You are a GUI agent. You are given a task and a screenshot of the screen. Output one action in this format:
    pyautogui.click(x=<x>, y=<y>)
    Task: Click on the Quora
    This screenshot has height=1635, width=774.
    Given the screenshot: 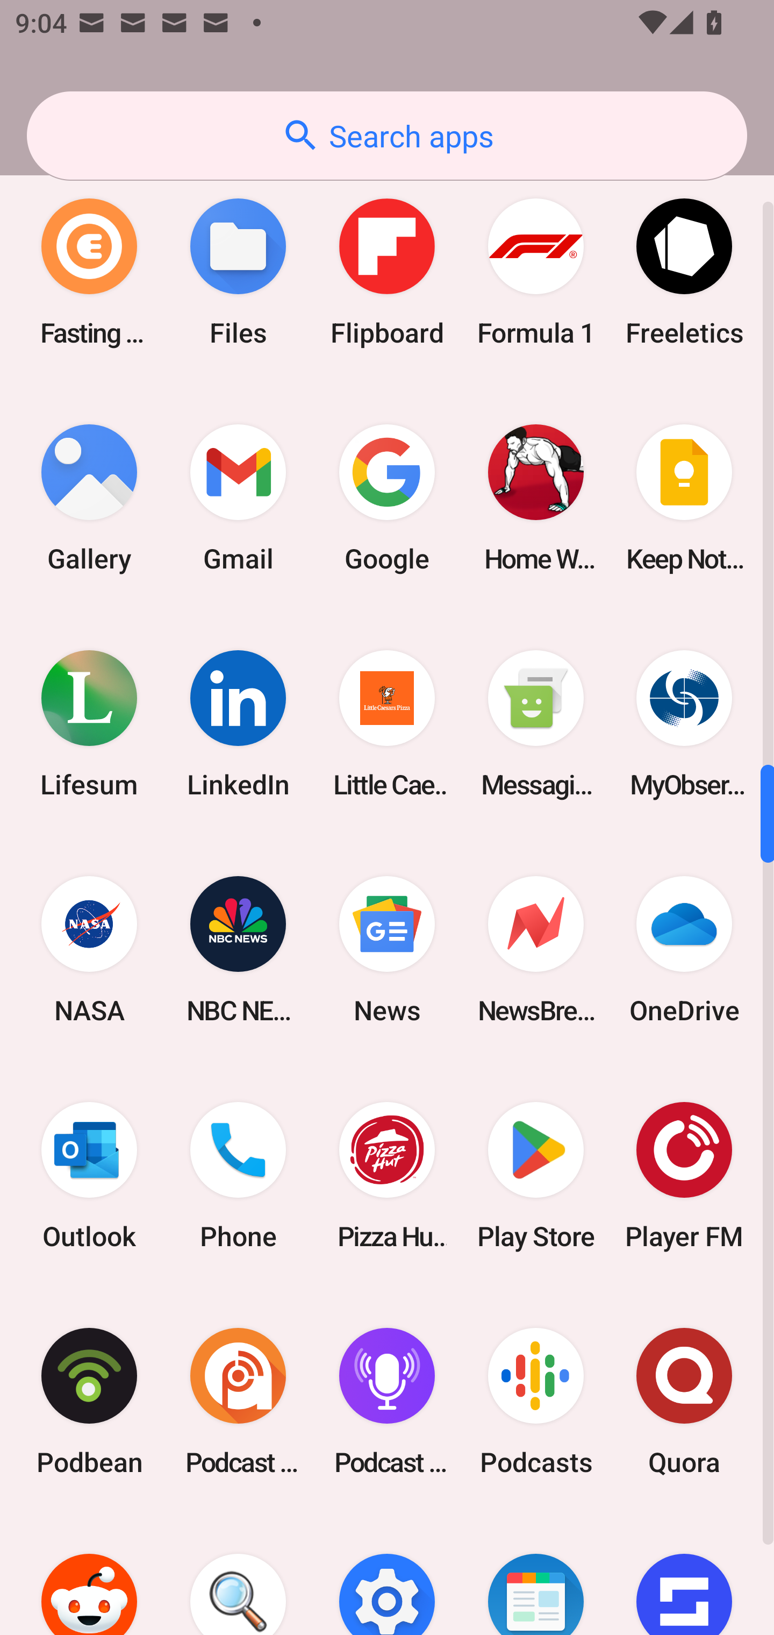 What is the action you would take?
    pyautogui.click(x=684, y=1401)
    